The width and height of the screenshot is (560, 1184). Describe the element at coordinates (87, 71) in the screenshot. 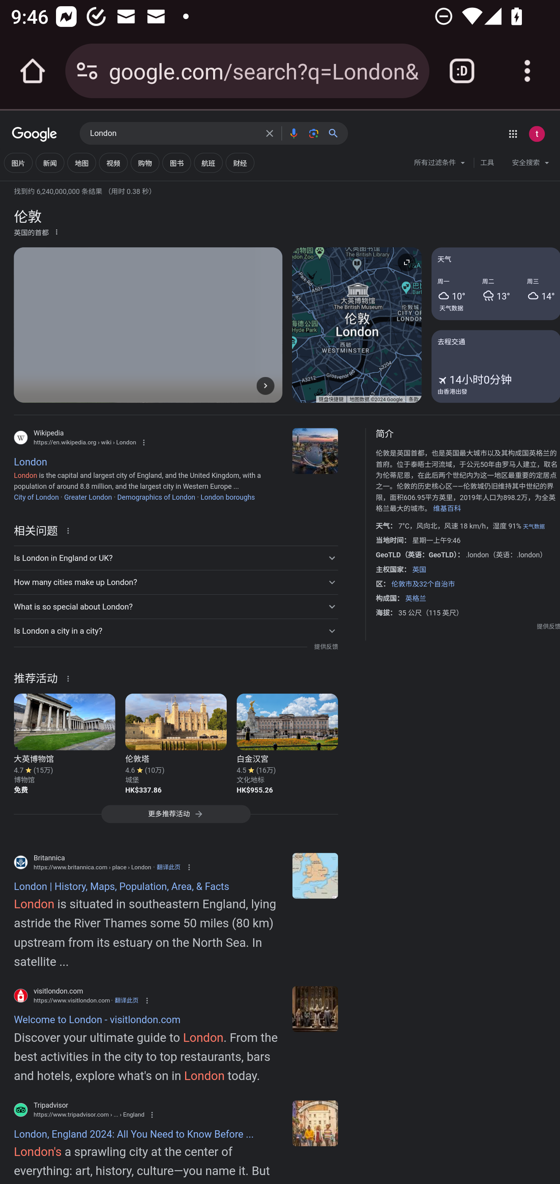

I see `Connection is secure` at that location.